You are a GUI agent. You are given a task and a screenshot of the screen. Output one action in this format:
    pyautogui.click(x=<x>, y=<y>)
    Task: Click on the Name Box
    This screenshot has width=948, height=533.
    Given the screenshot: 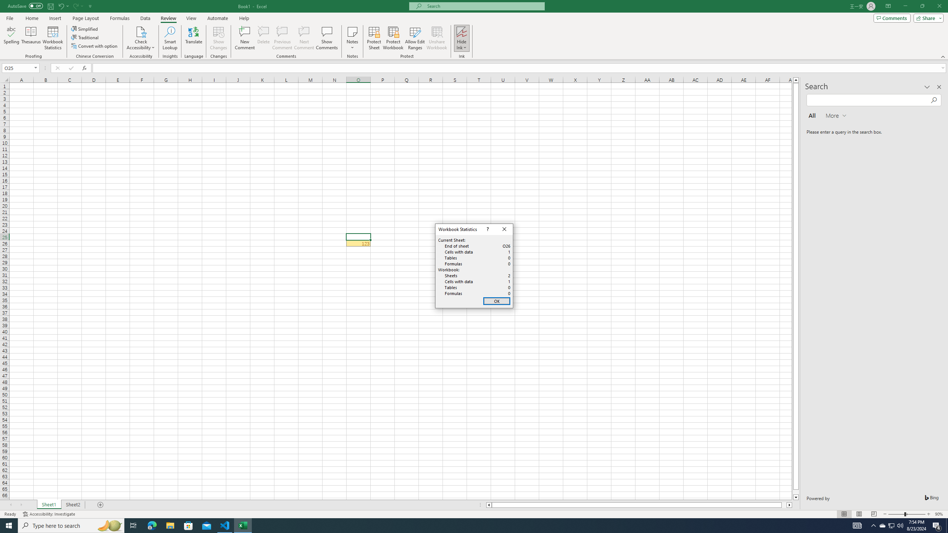 What is the action you would take?
    pyautogui.click(x=20, y=68)
    